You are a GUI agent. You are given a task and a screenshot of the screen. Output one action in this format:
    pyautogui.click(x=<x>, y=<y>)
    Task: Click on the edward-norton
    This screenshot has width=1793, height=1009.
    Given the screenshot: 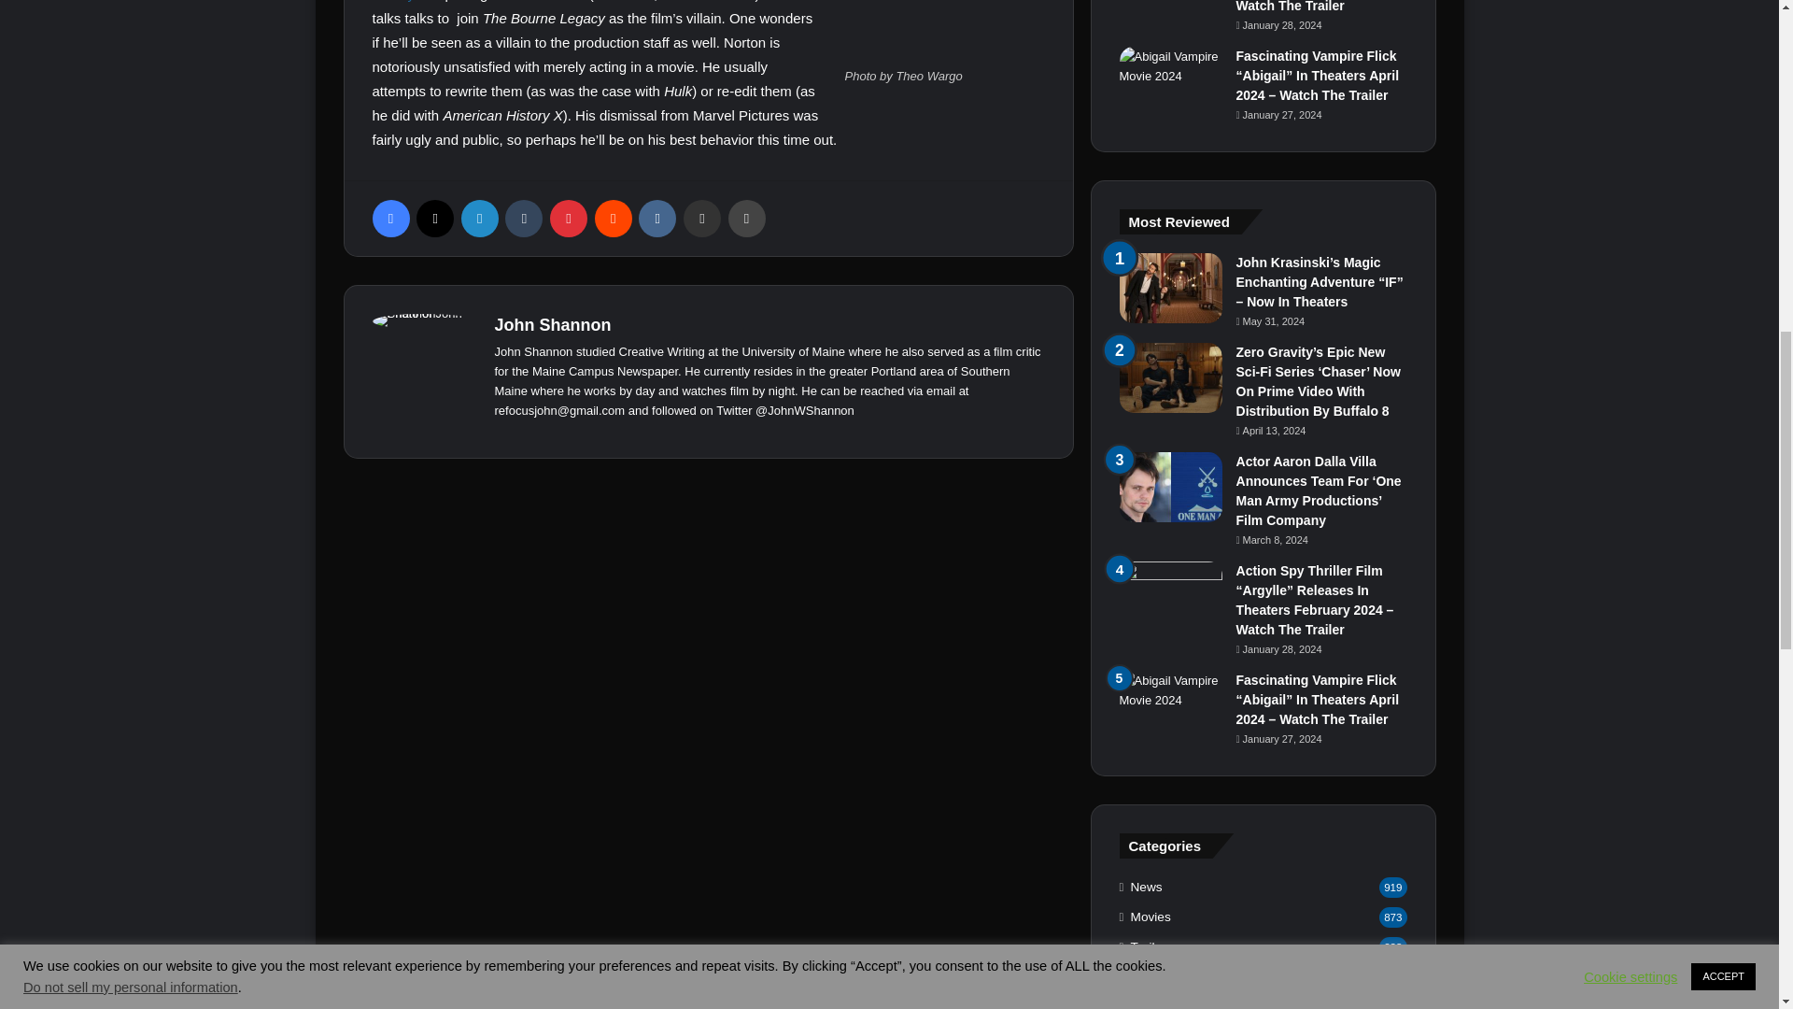 What is the action you would take?
    pyautogui.click(x=943, y=31)
    